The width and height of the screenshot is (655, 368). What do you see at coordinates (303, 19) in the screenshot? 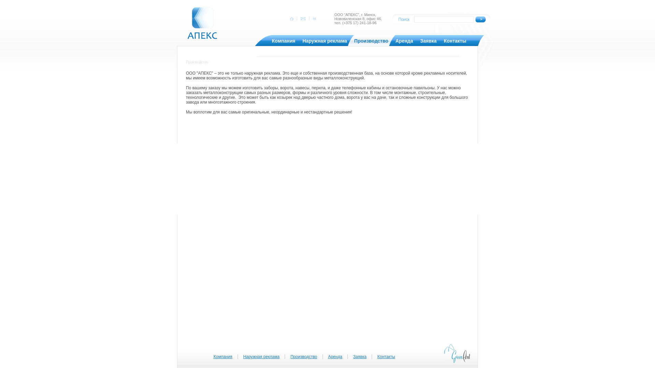
I see ` ` at bounding box center [303, 19].